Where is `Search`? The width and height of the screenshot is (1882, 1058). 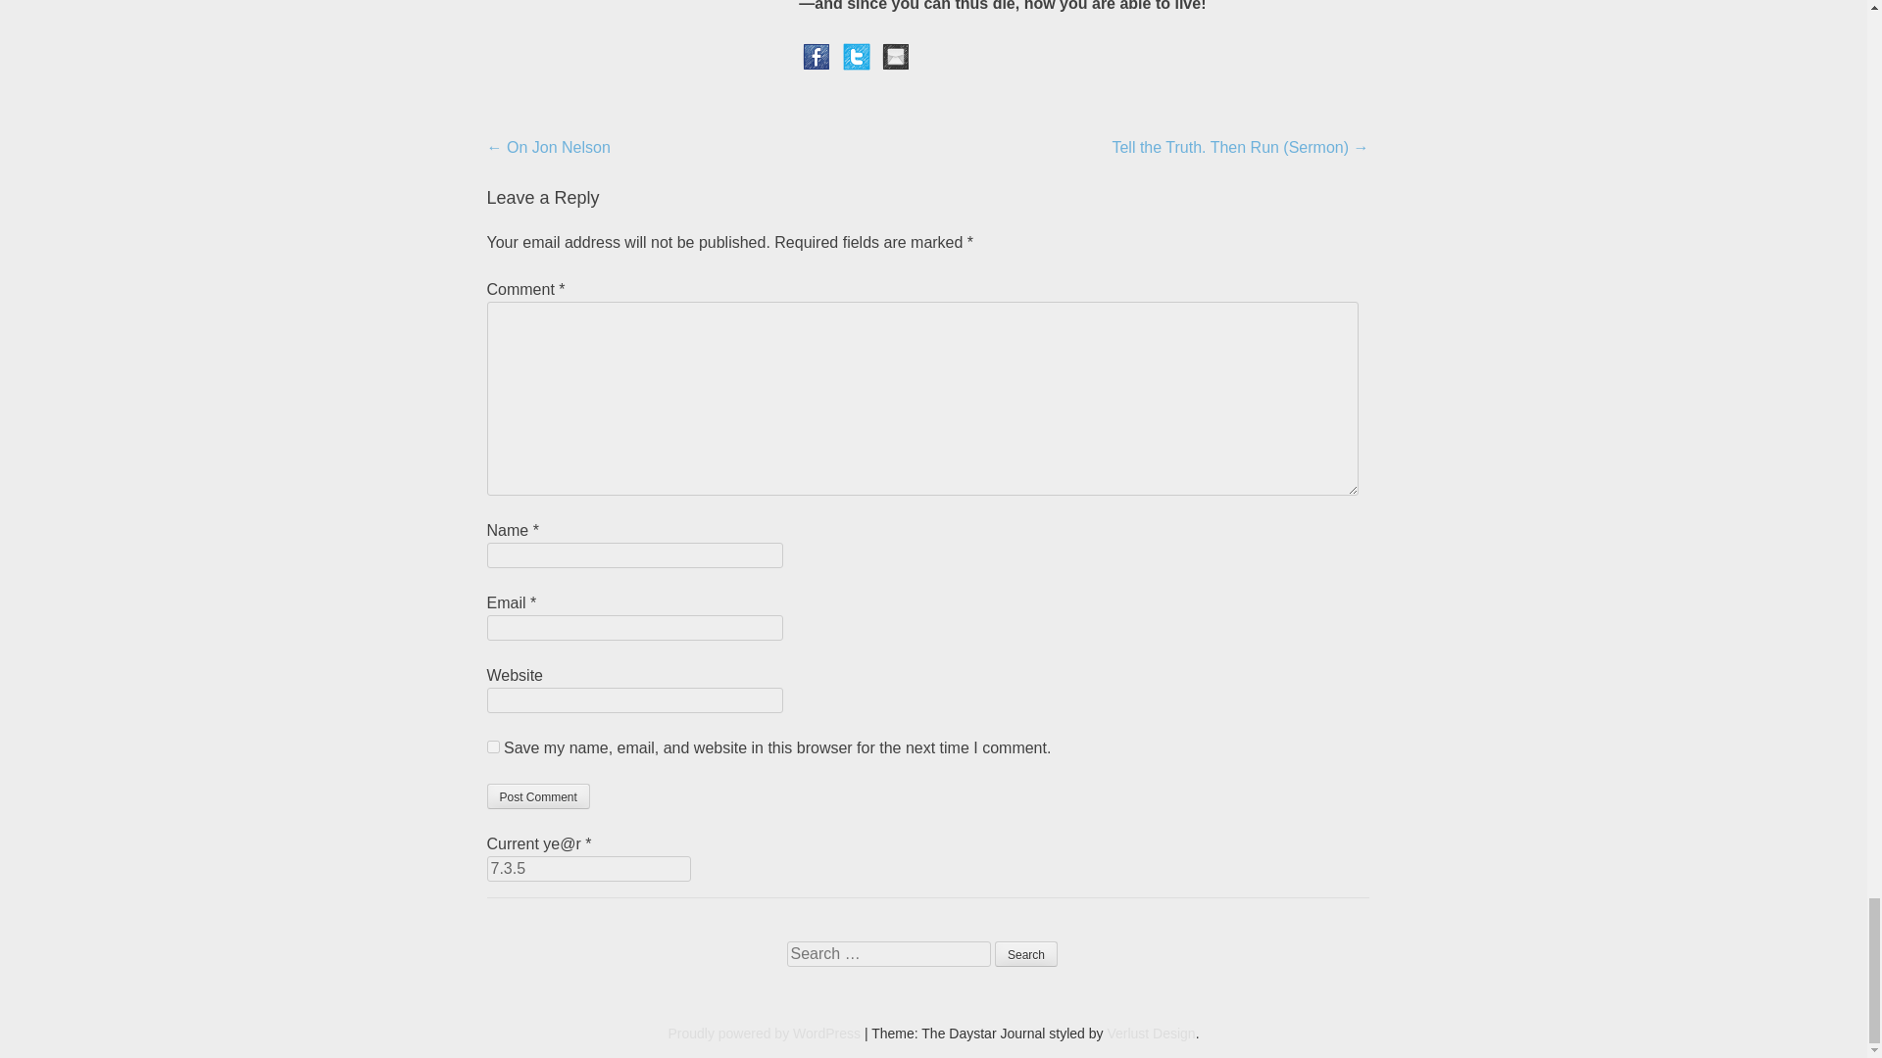 Search is located at coordinates (1026, 954).